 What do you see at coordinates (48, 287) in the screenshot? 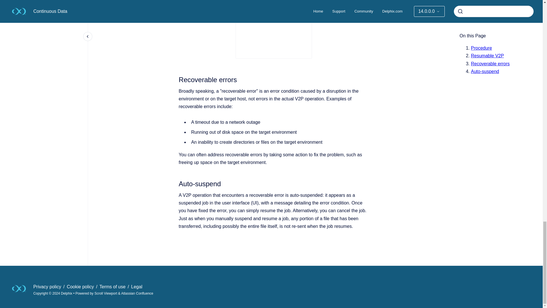
I see `Privacy policy` at bounding box center [48, 287].